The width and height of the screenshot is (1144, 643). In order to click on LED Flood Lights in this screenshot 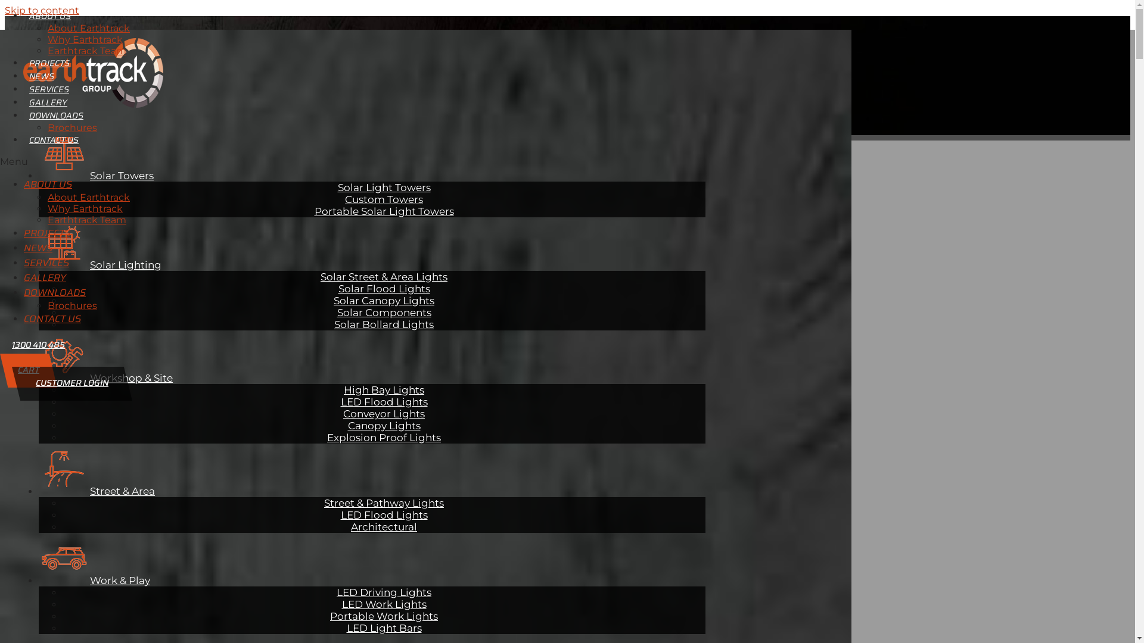, I will do `click(384, 514)`.